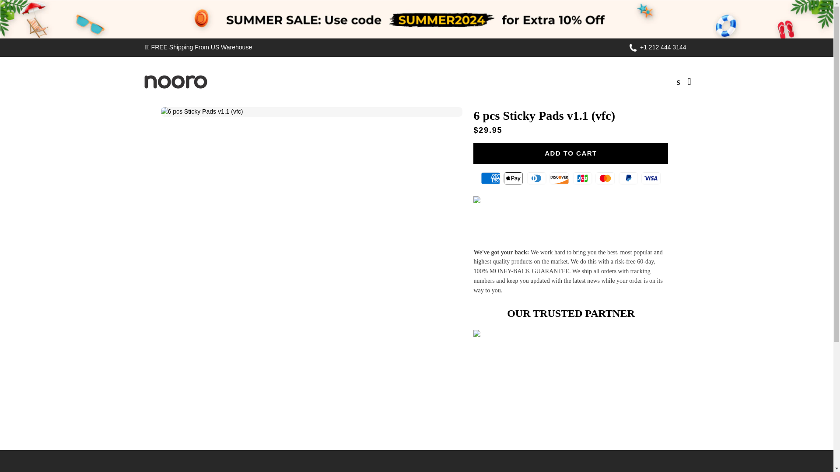 This screenshot has width=840, height=472. Describe the element at coordinates (689, 82) in the screenshot. I see `CART` at that location.